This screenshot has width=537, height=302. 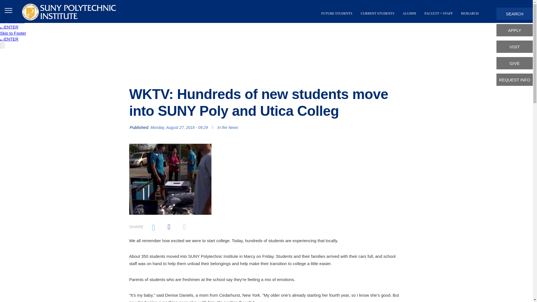 I want to click on CURRENT STUDENTS, so click(x=377, y=13).